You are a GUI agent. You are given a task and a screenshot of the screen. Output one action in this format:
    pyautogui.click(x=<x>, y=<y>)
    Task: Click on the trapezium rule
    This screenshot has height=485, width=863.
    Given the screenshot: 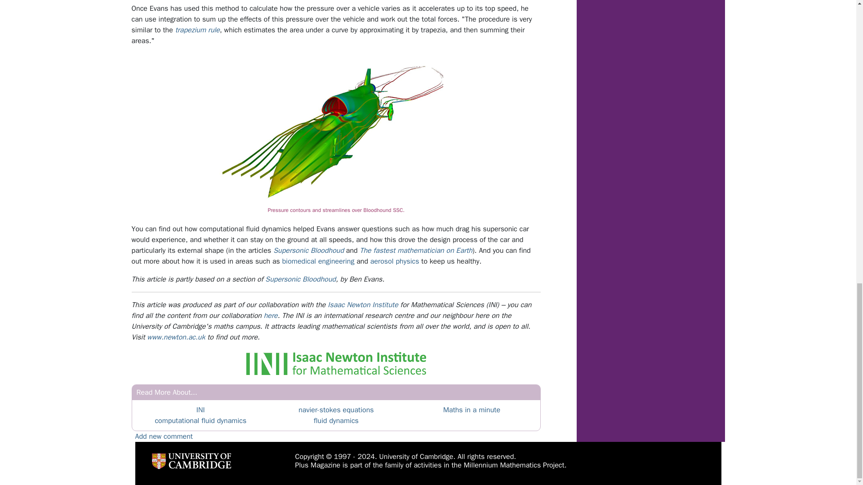 What is the action you would take?
    pyautogui.click(x=197, y=30)
    